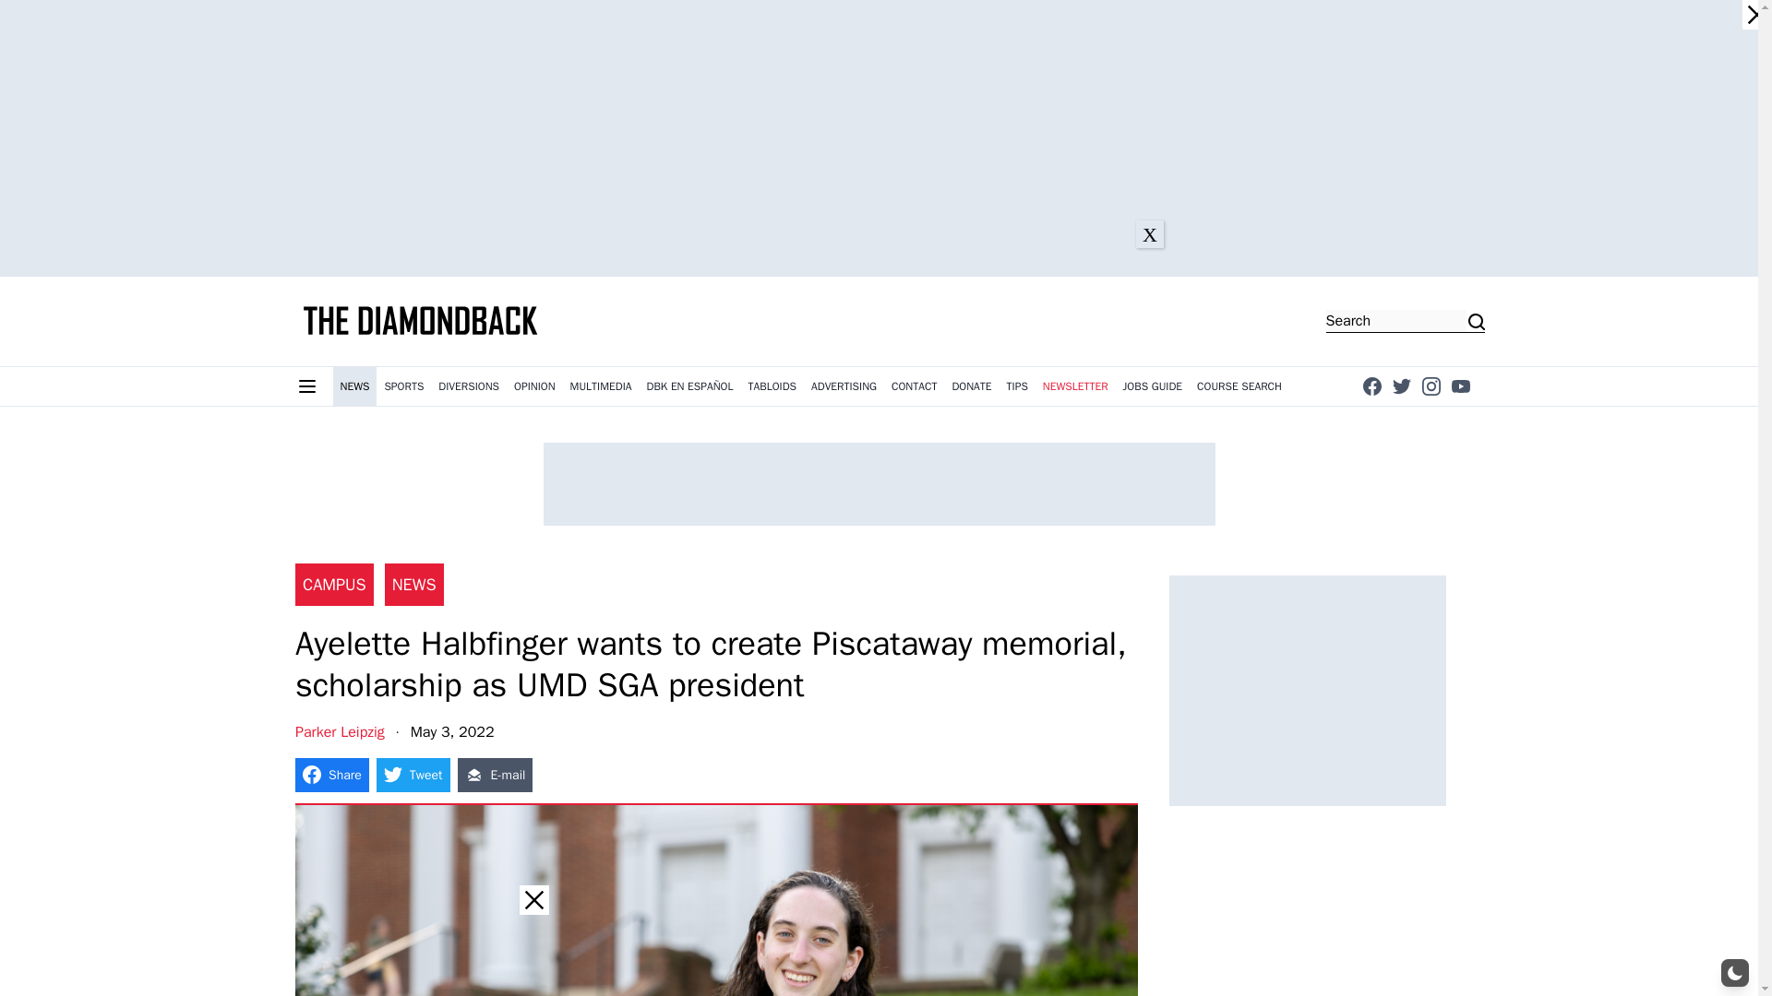  I want to click on OPINION, so click(535, 385).